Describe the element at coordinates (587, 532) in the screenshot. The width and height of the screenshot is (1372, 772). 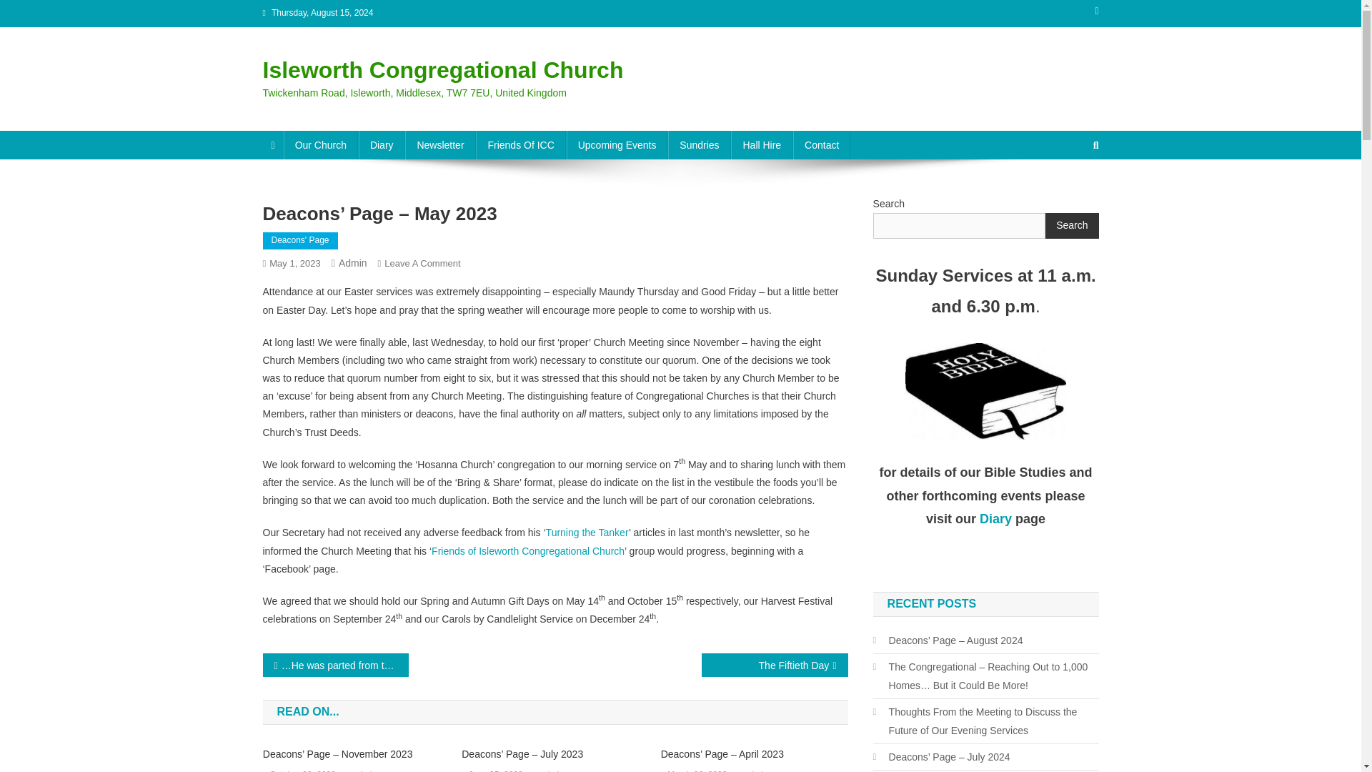
I see `Turning the Tanker` at that location.